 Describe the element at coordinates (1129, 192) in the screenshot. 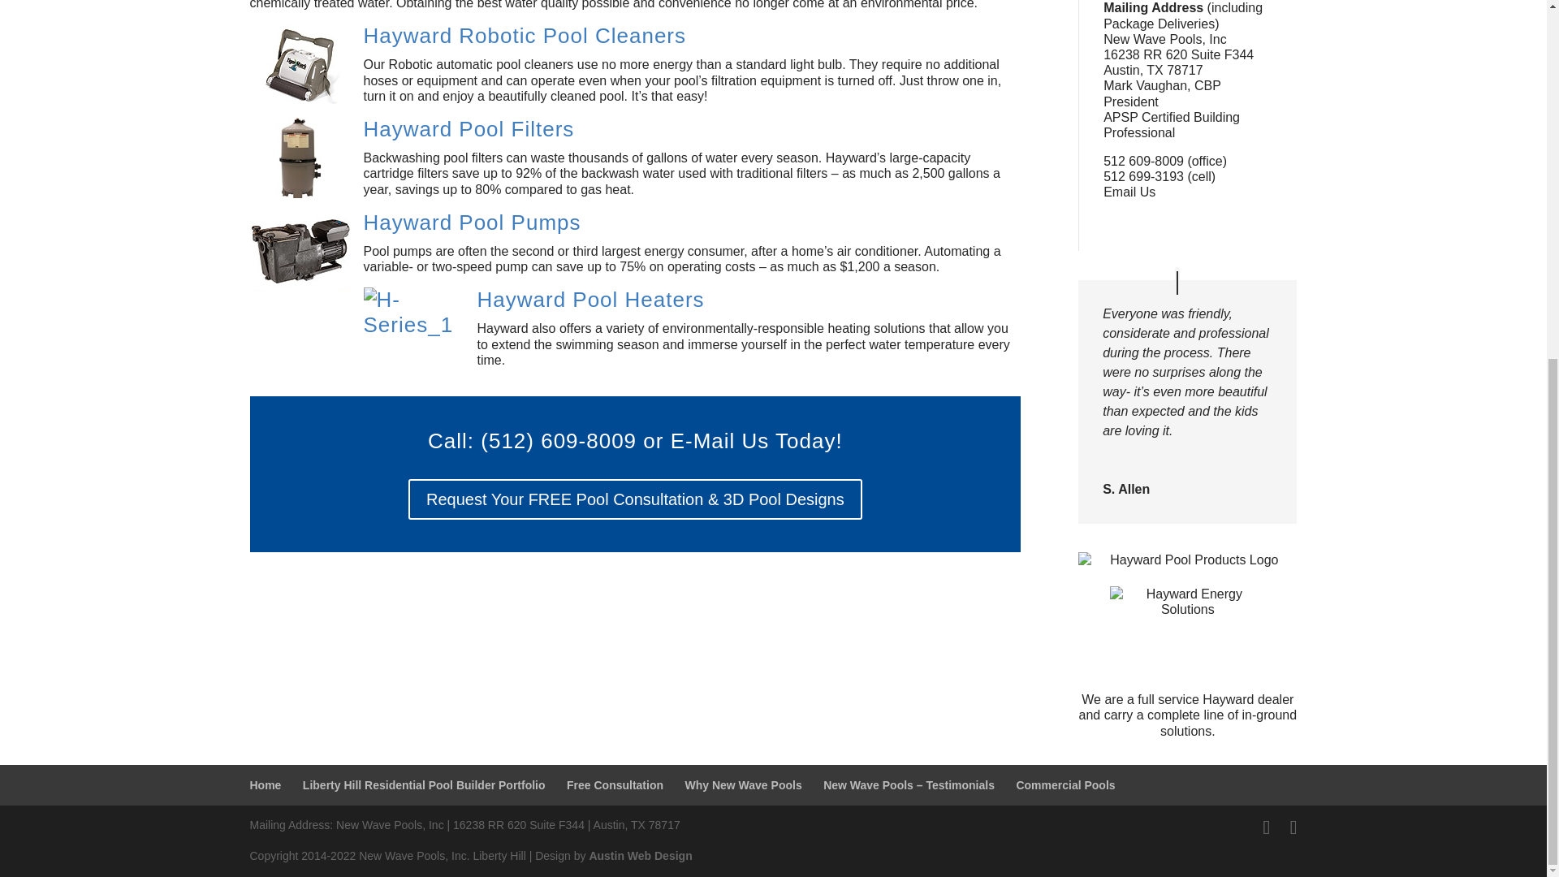

I see `Email Us` at that location.